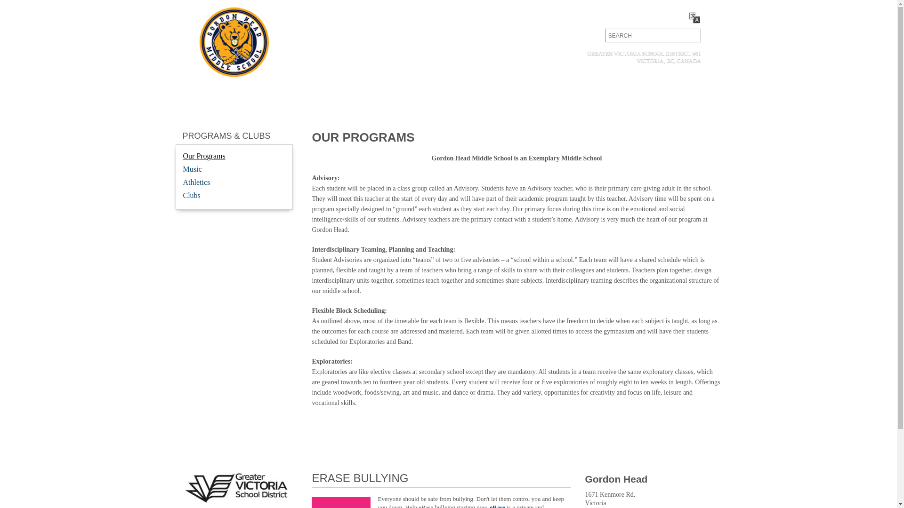  Describe the element at coordinates (191, 196) in the screenshot. I see `Clubs` at that location.